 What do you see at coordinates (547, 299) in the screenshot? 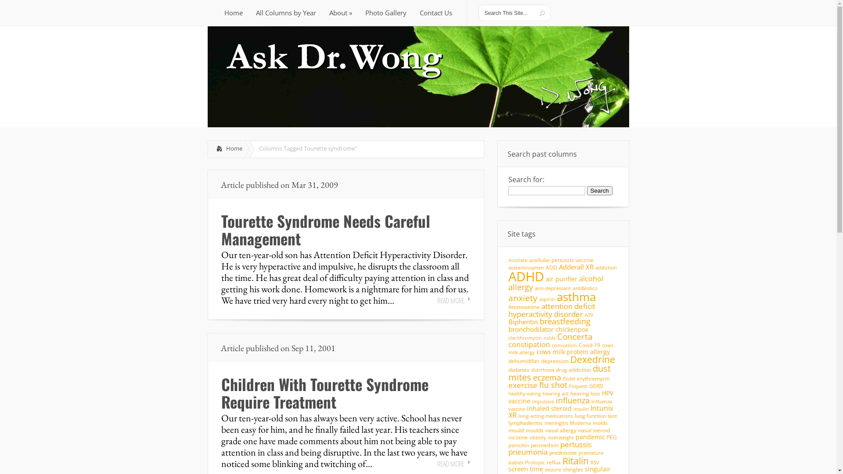
I see `aspirin` at bounding box center [547, 299].